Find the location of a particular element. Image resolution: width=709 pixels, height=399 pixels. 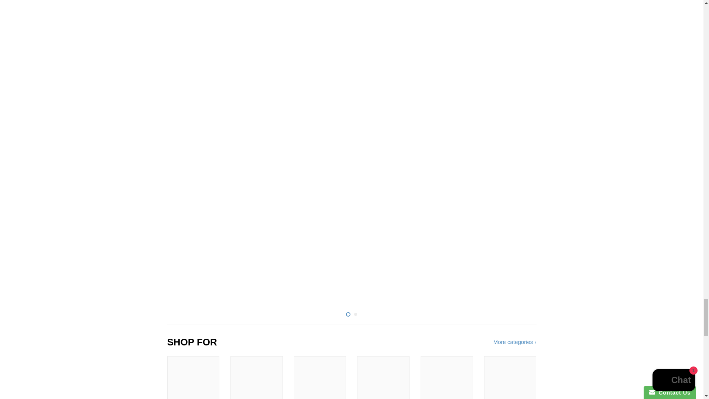

Browse our Fluid Only collection is located at coordinates (320, 378).